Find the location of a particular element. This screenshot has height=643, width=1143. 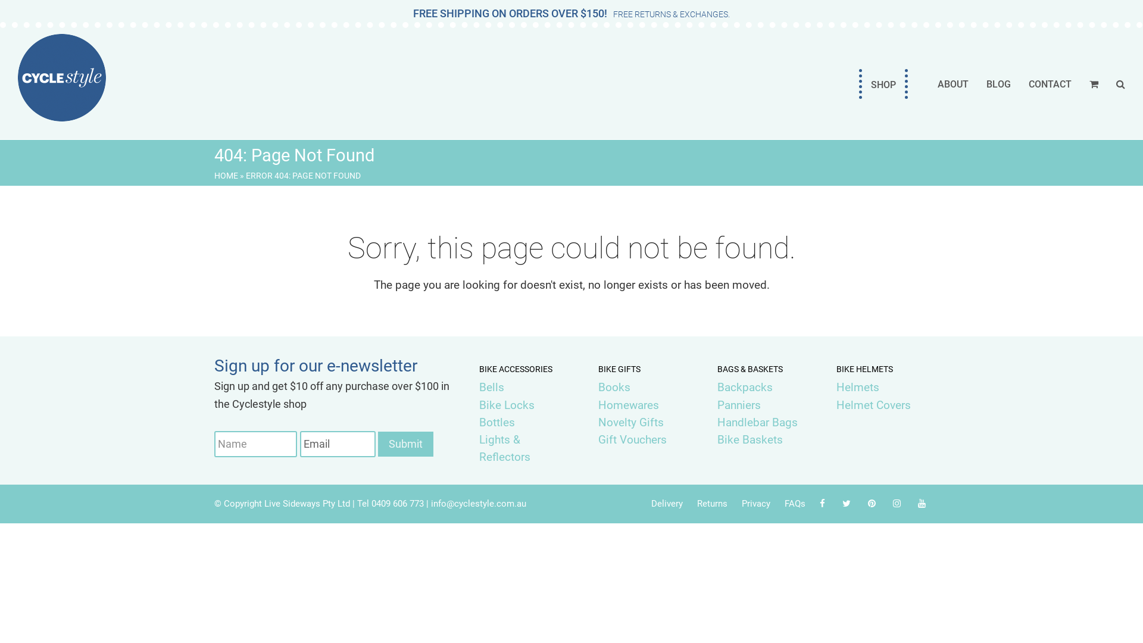

Bottles is located at coordinates (497, 423).